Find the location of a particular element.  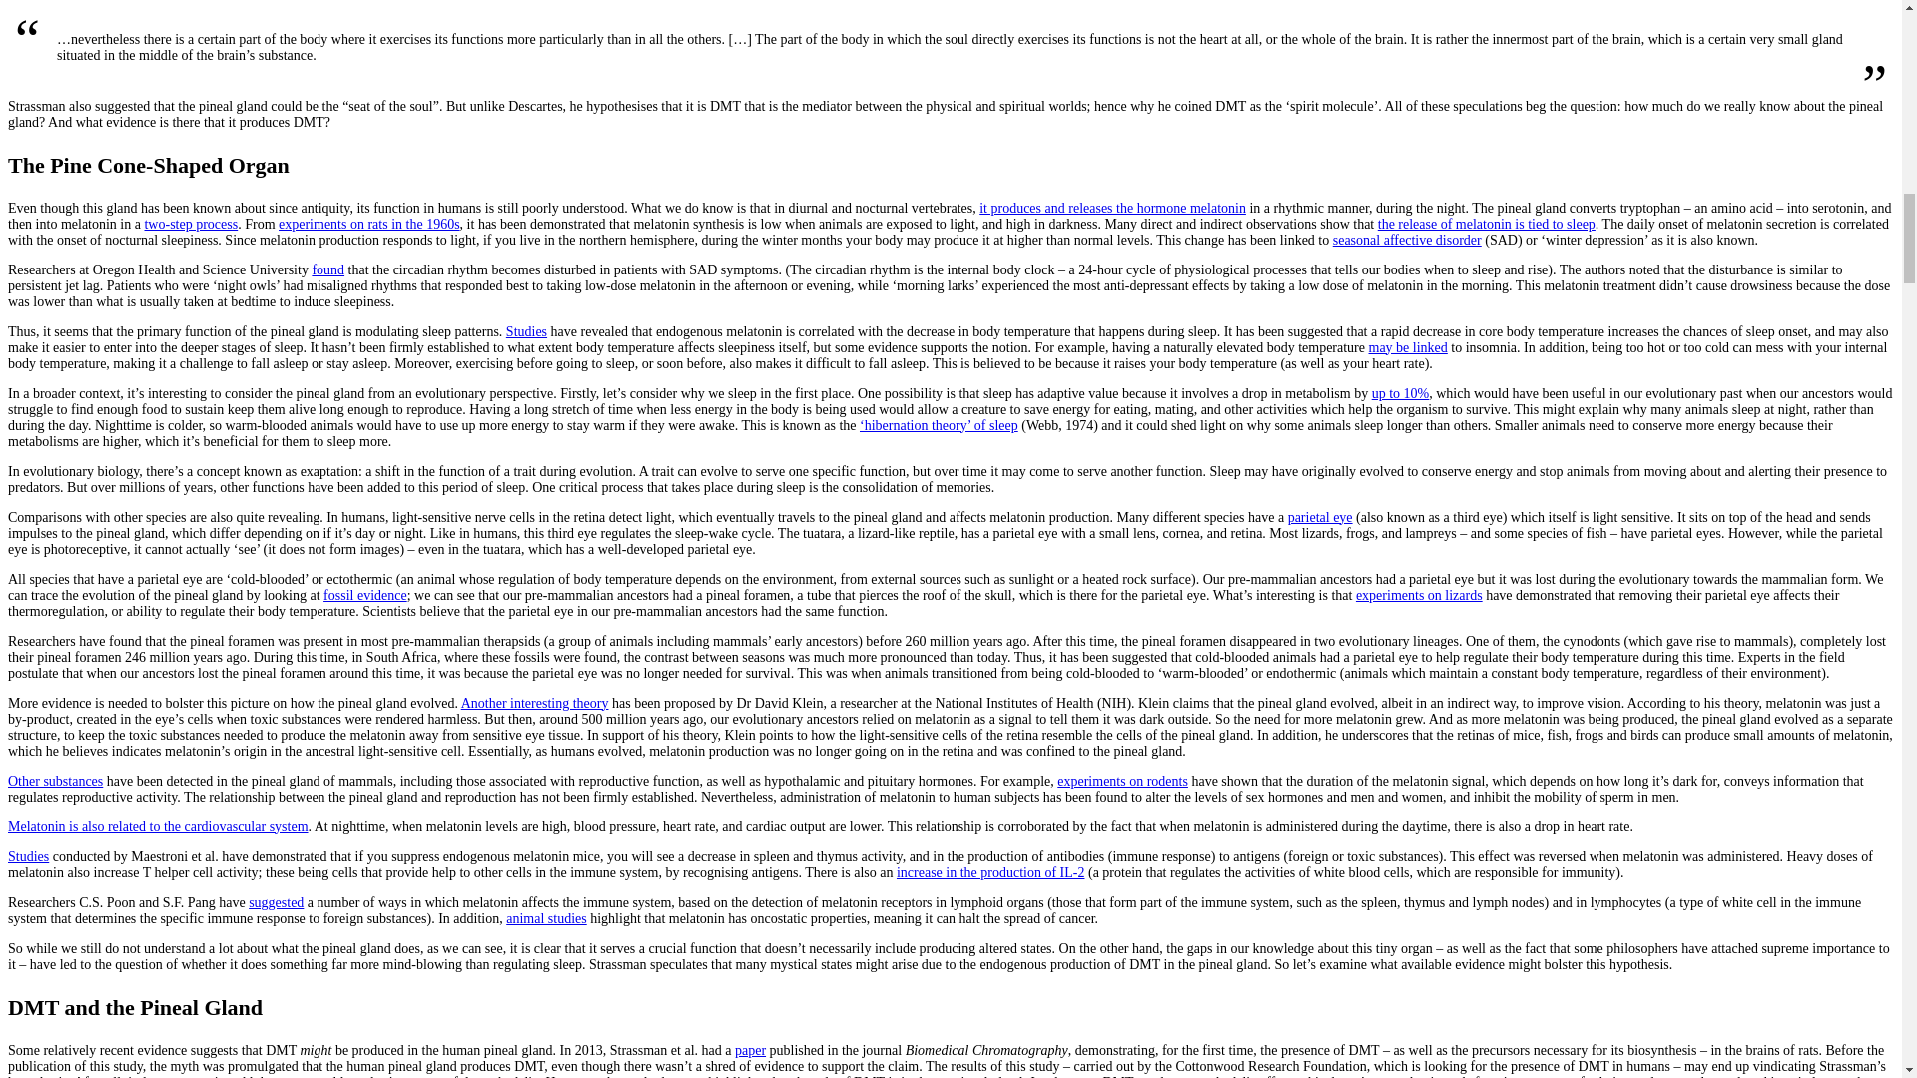

Studies is located at coordinates (525, 331).